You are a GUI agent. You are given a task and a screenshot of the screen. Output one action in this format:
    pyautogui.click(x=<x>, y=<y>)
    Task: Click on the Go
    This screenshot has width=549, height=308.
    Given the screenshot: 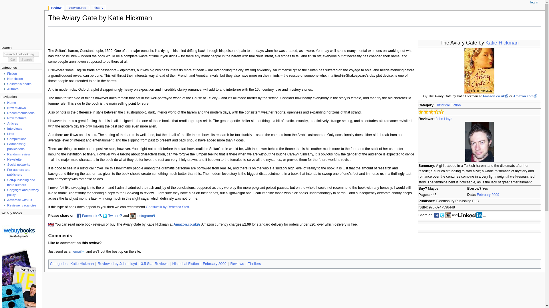 What is the action you would take?
    pyautogui.click(x=13, y=59)
    